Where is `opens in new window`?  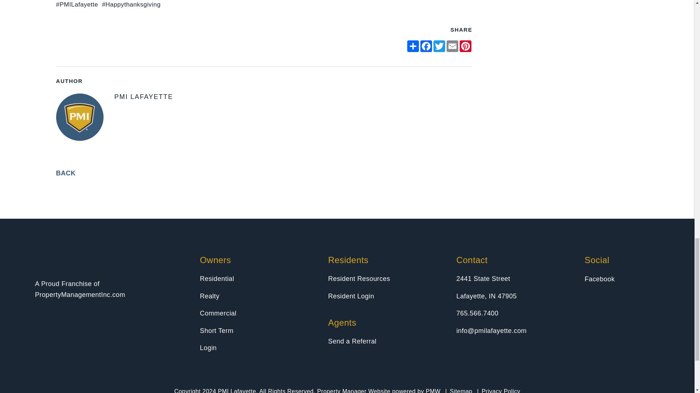
opens in new window is located at coordinates (426, 46).